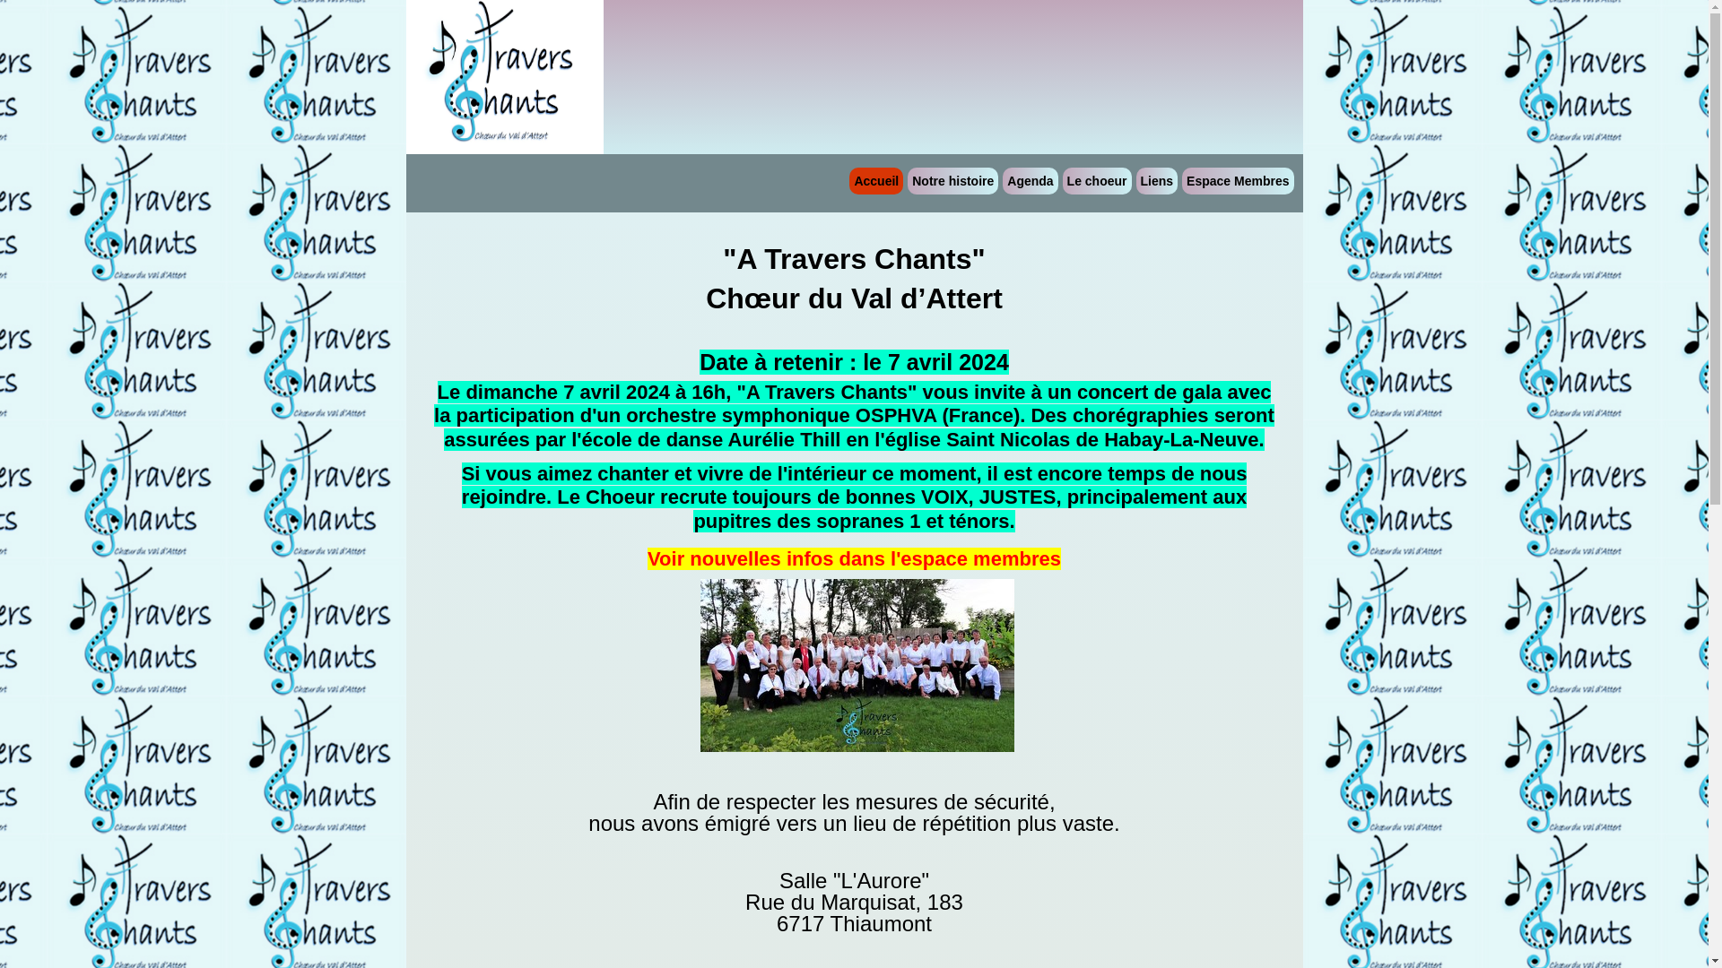 This screenshot has width=1722, height=968. What do you see at coordinates (1238, 181) in the screenshot?
I see `Espace Membres` at bounding box center [1238, 181].